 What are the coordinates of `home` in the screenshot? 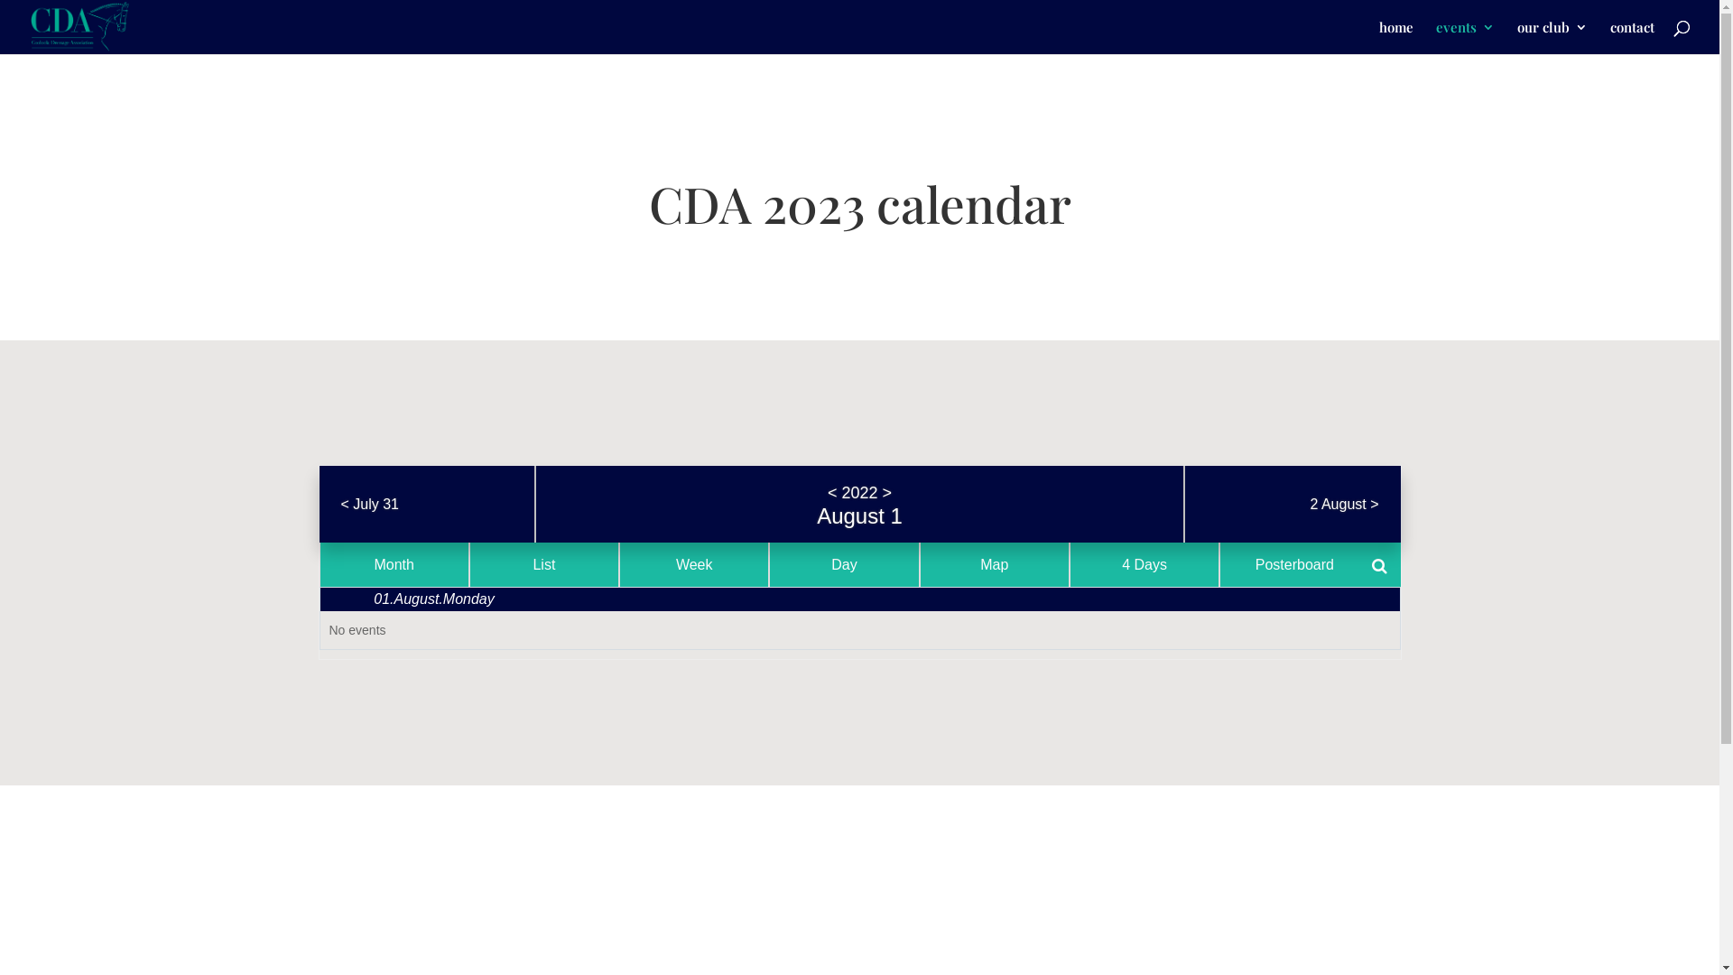 It's located at (1396, 38).